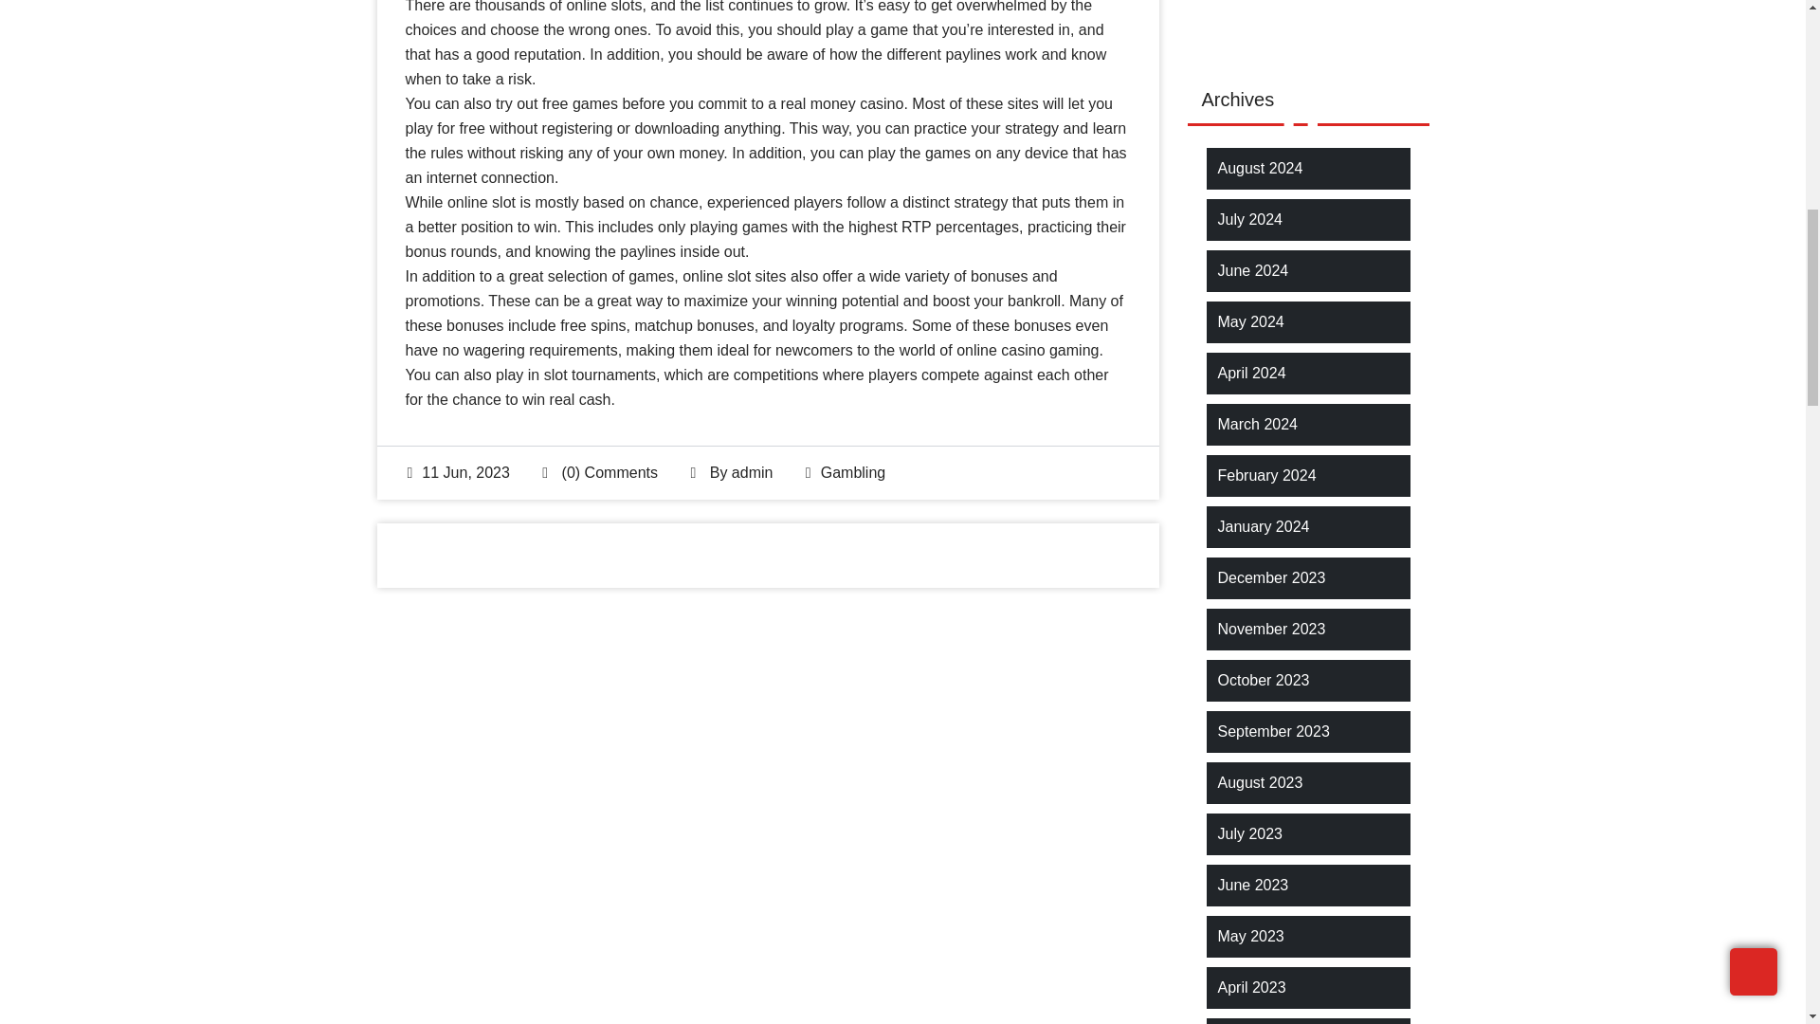  What do you see at coordinates (1266, 476) in the screenshot?
I see `February 2024` at bounding box center [1266, 476].